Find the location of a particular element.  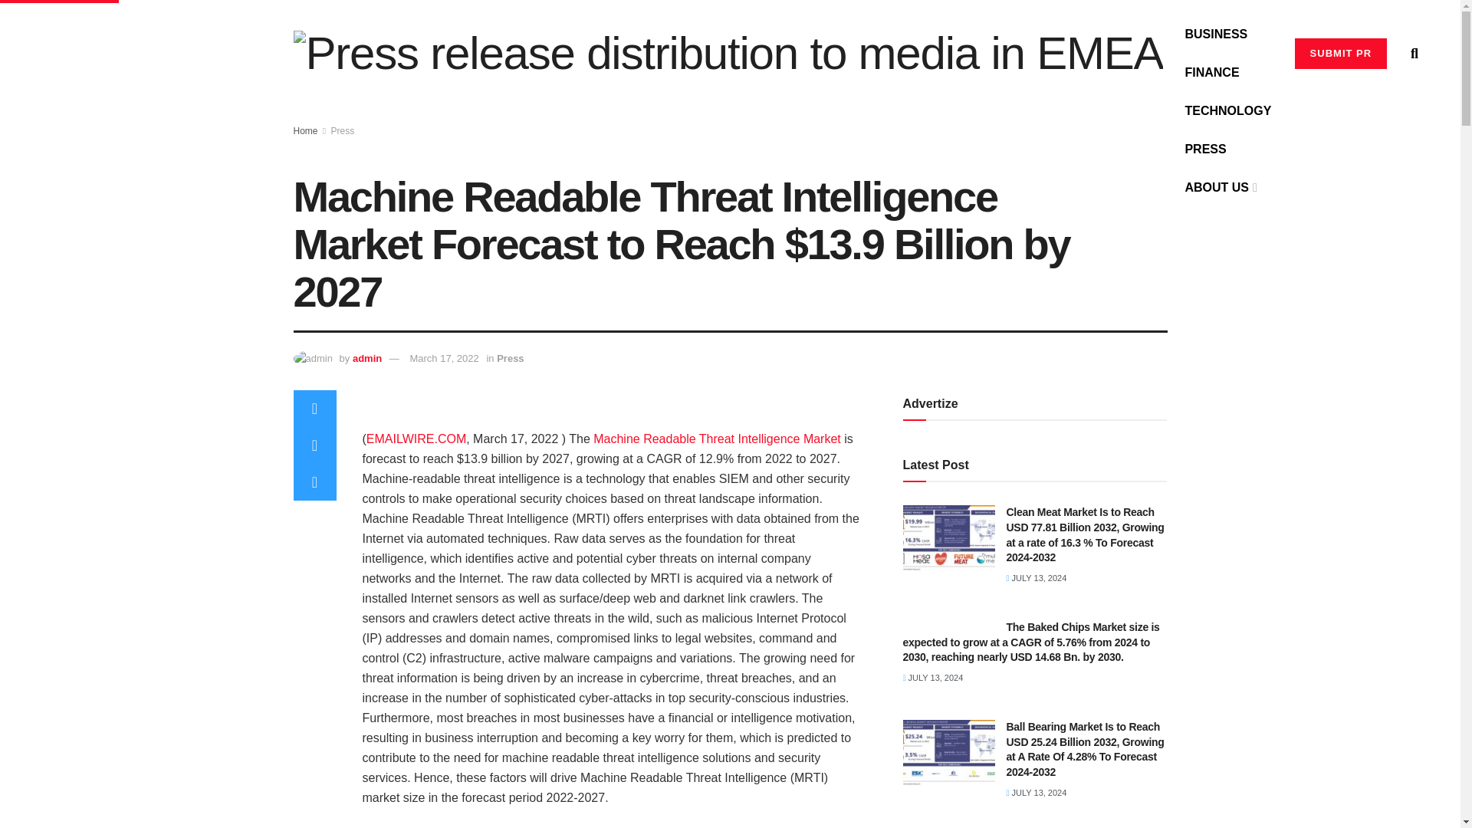

GLOBAL is located at coordinates (1210, 3).